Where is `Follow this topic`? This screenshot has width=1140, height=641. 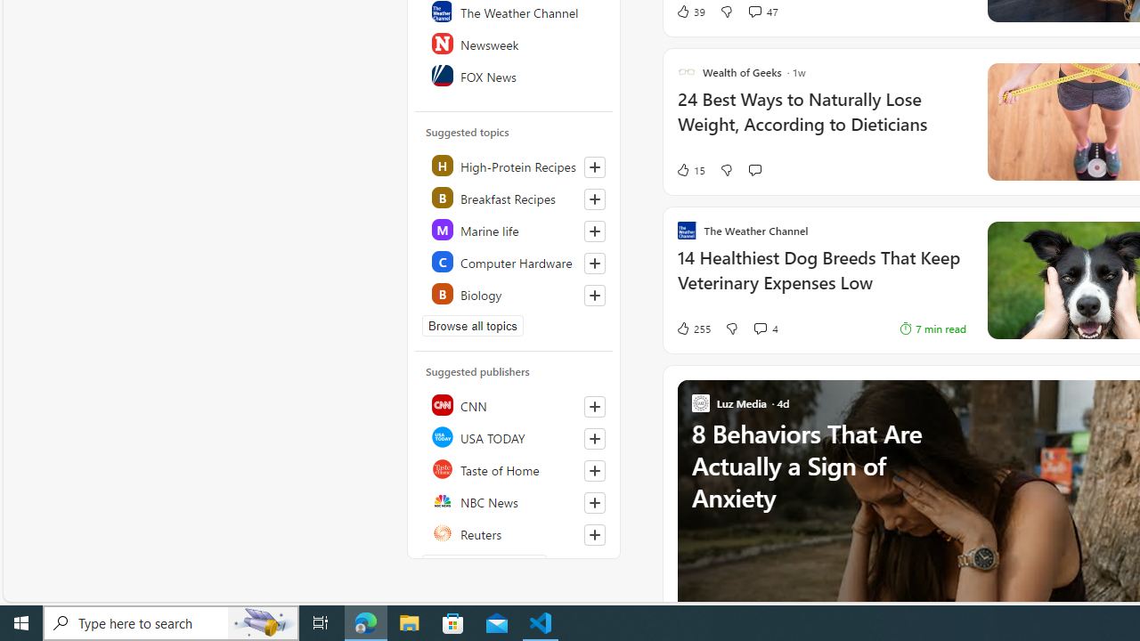 Follow this topic is located at coordinates (594, 296).